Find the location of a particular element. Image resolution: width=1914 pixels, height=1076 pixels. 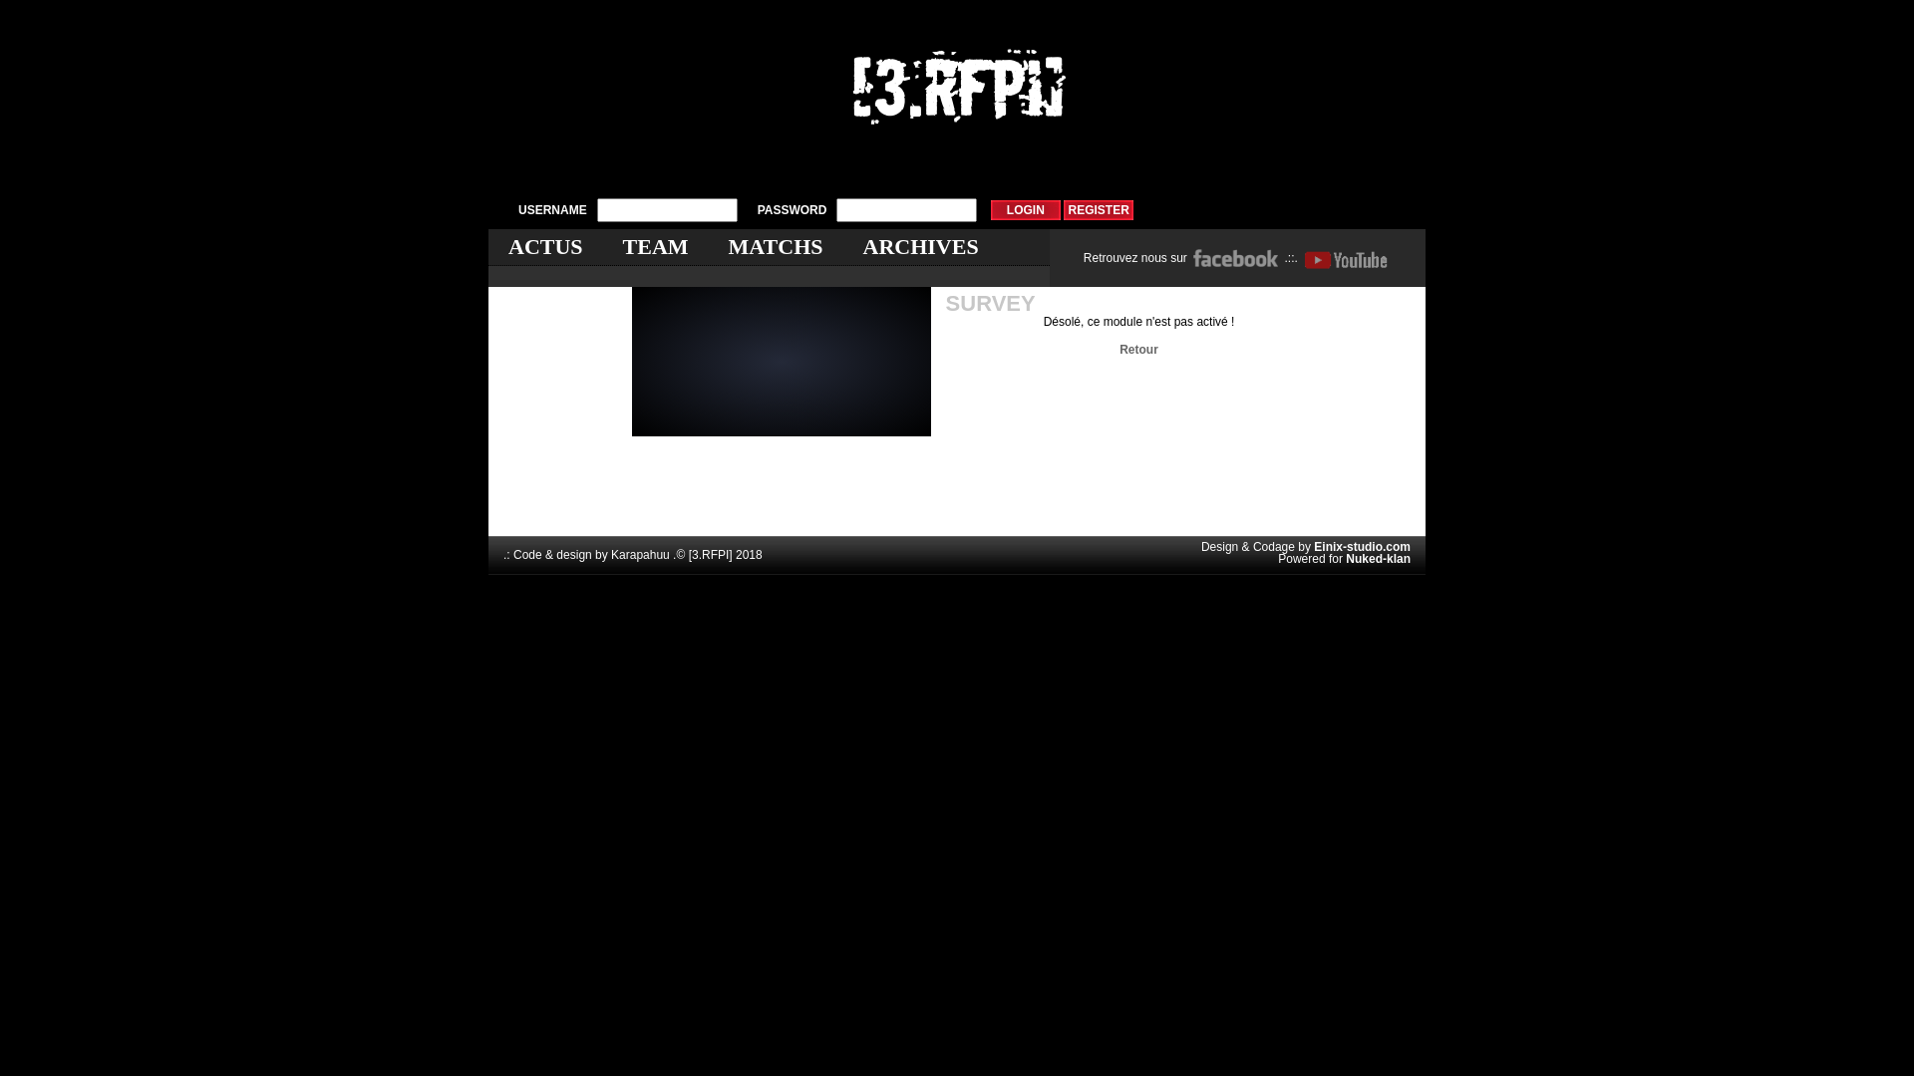

TEAM is located at coordinates (656, 247).